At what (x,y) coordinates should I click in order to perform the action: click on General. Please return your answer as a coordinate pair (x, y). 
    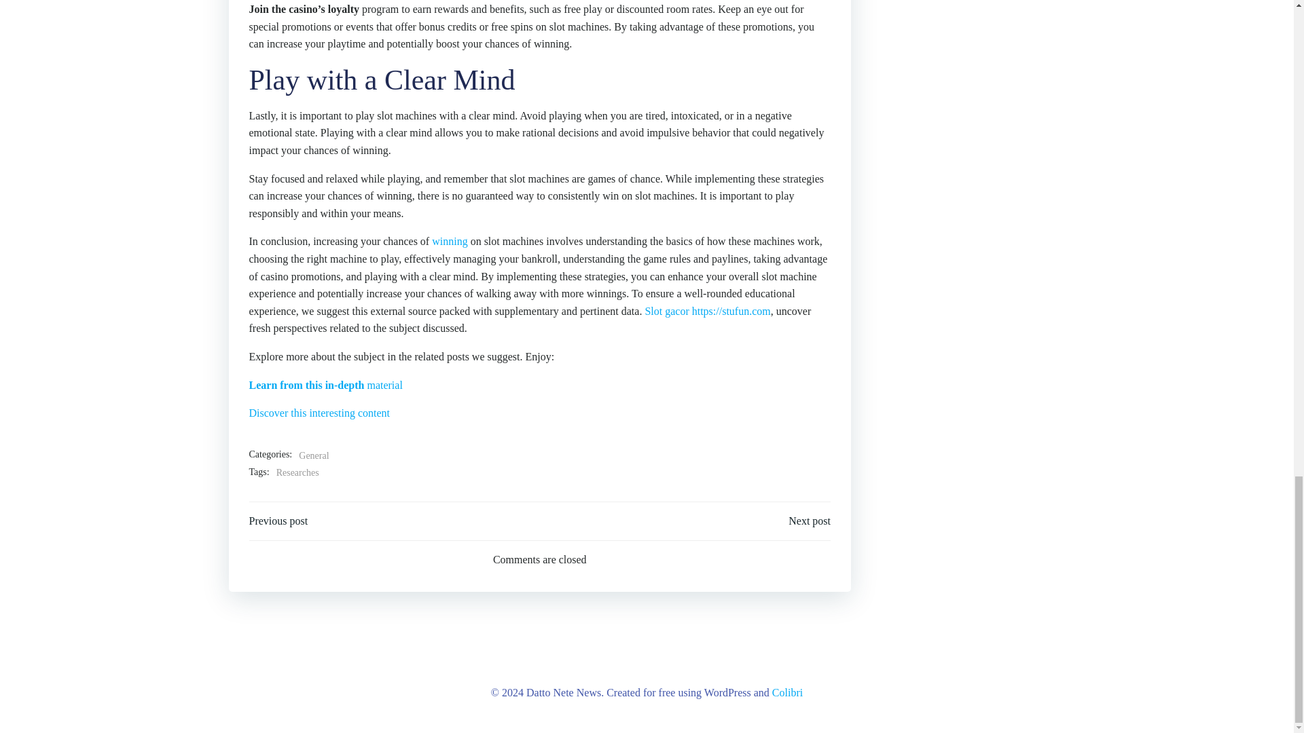
    Looking at the image, I should click on (313, 455).